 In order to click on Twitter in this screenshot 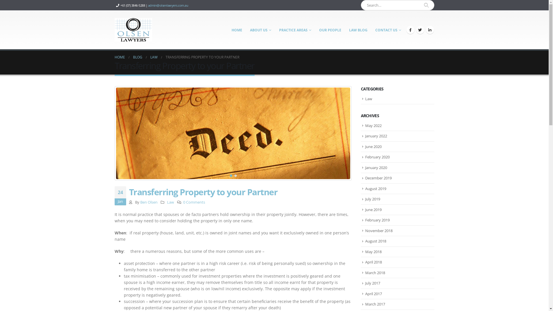, I will do `click(420, 30)`.